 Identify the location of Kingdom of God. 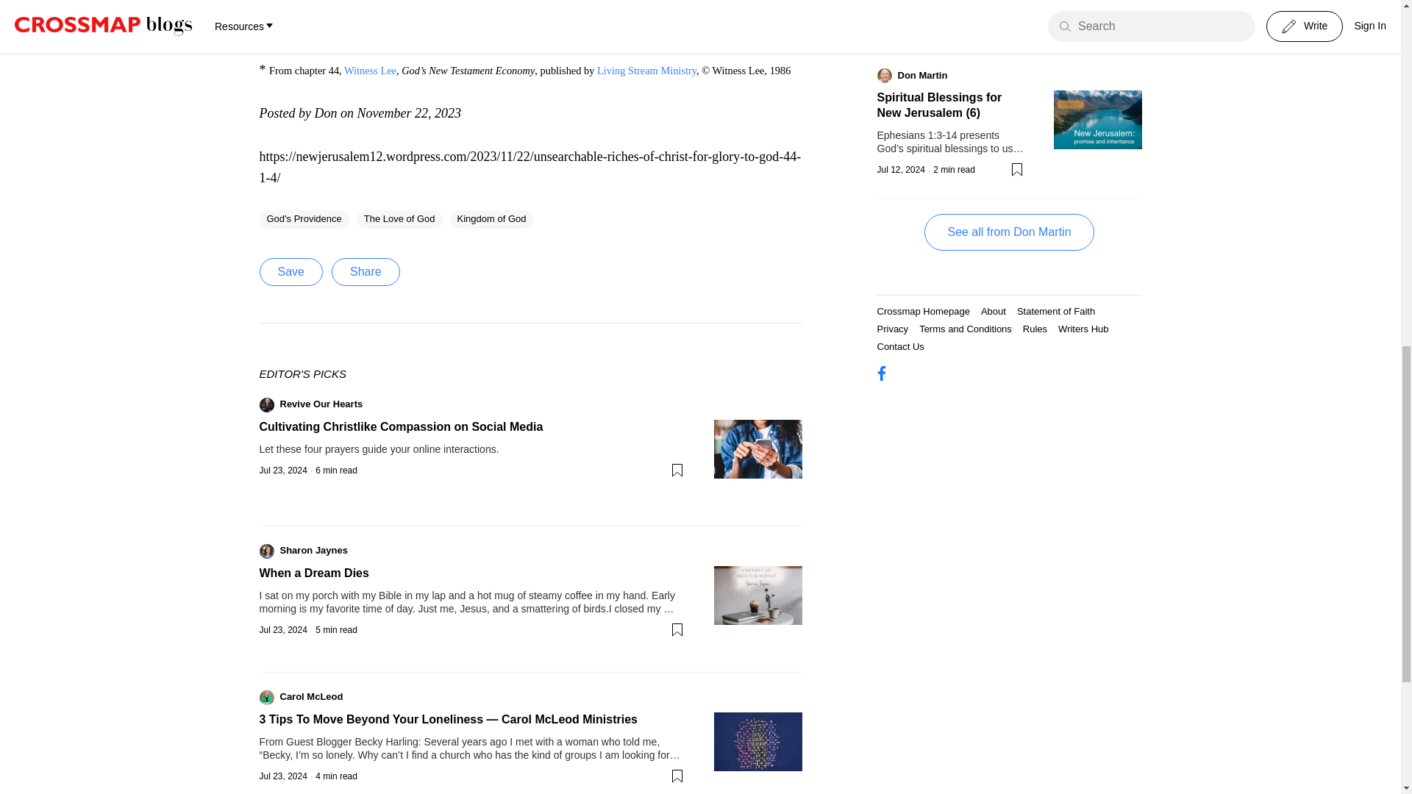
(491, 219).